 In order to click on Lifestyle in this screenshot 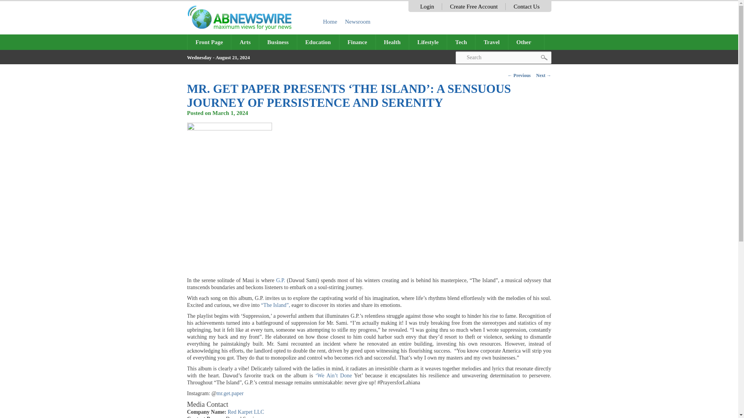, I will do `click(428, 42)`.